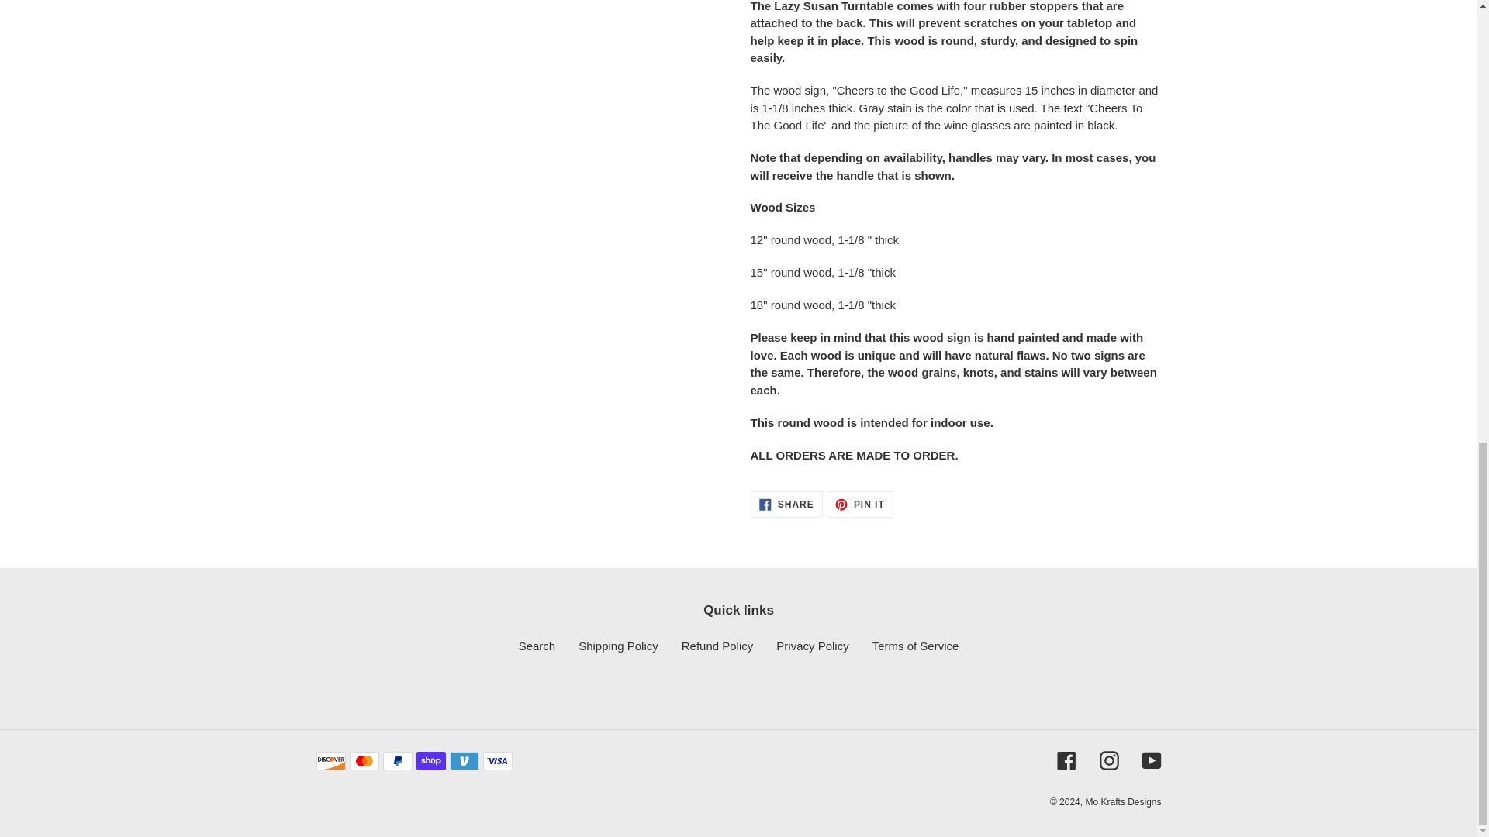 This screenshot has width=1489, height=837. I want to click on Shipping Policy, so click(859, 504).